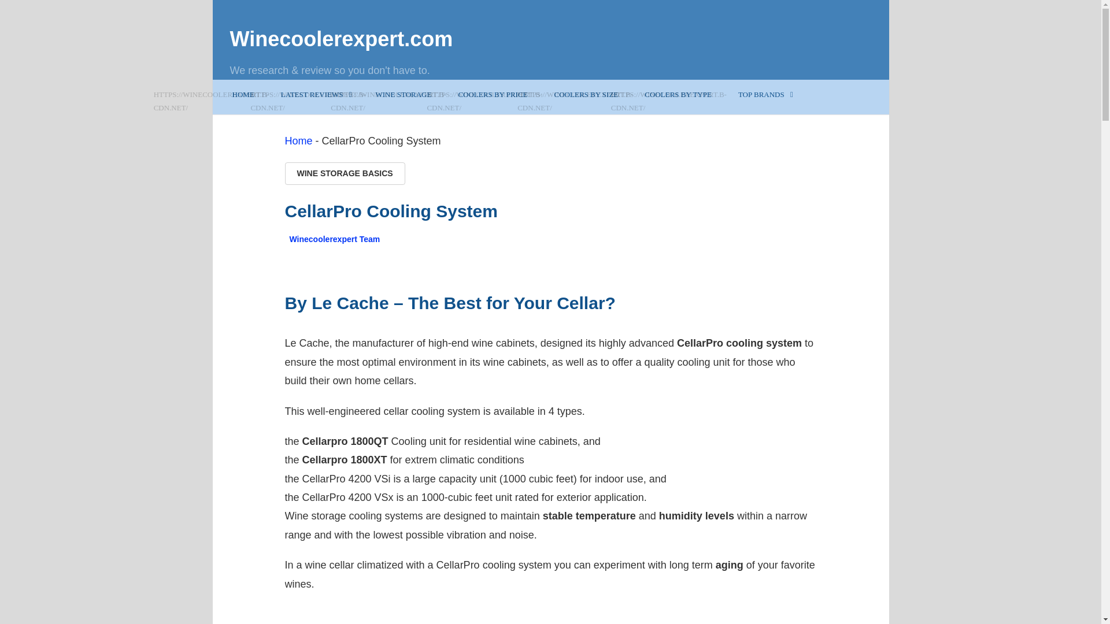 The width and height of the screenshot is (1110, 624). I want to click on View all posts in Wine Storage Basics, so click(345, 173).